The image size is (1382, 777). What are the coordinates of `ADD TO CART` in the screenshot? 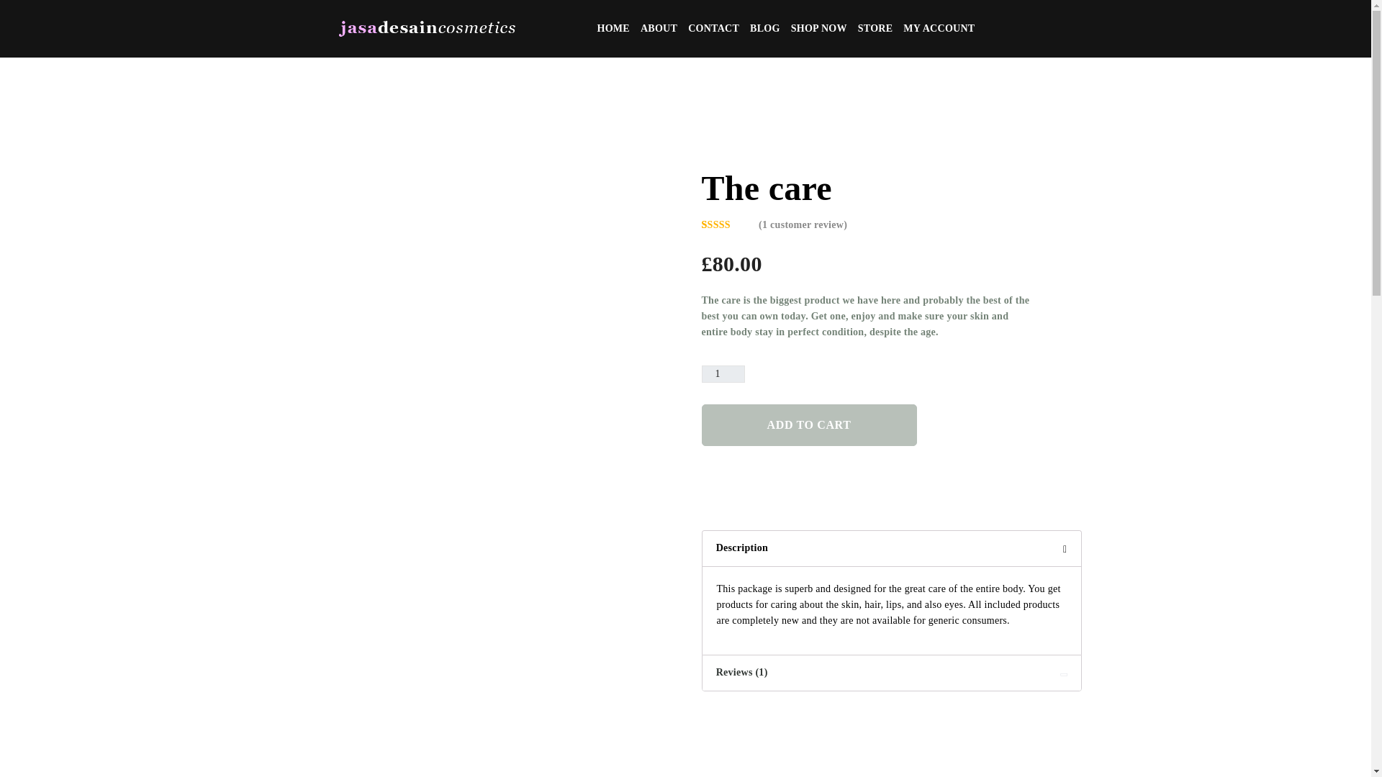 It's located at (808, 424).